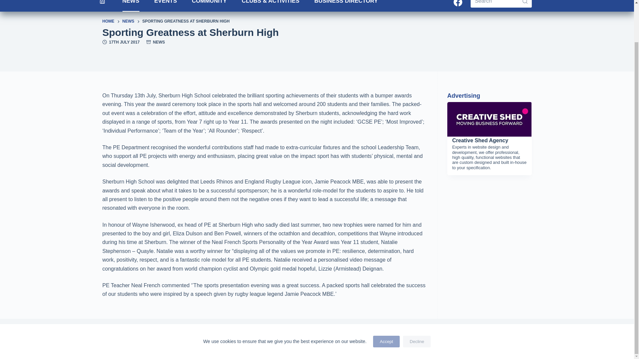 This screenshot has height=359, width=639. I want to click on SHERBURN INFORMER, so click(228, 328).